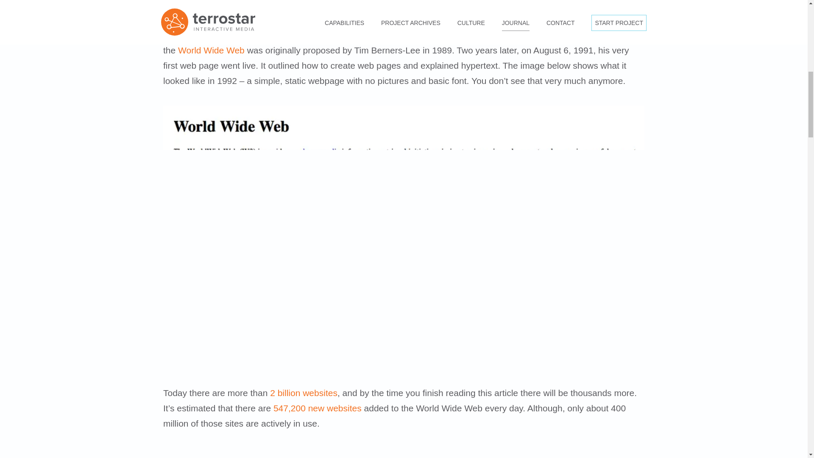 The image size is (814, 458). Describe the element at coordinates (304, 393) in the screenshot. I see `2 billion websites` at that location.